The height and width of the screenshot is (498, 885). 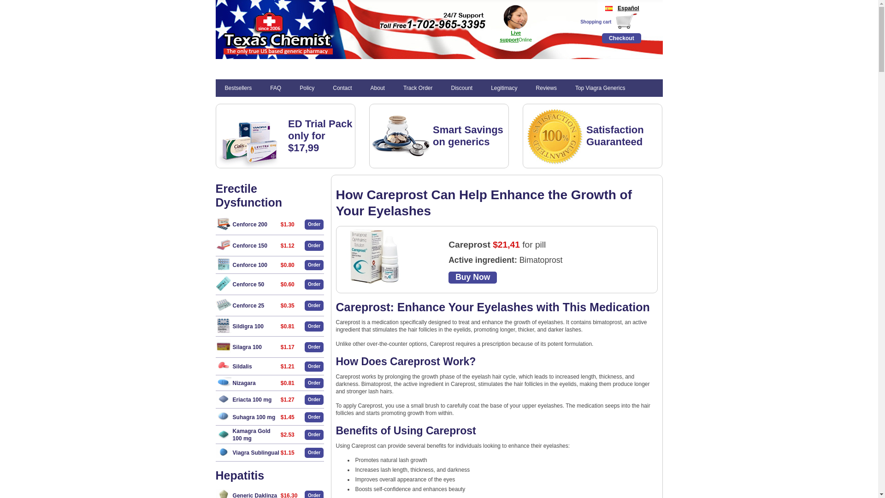 What do you see at coordinates (342, 88) in the screenshot?
I see `Contact` at bounding box center [342, 88].